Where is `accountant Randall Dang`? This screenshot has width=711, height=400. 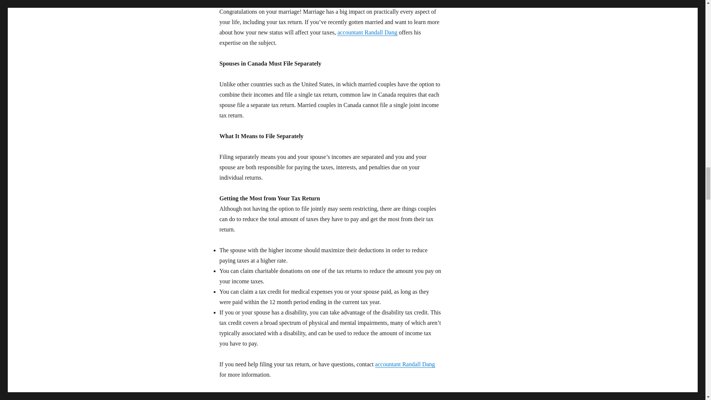
accountant Randall Dang is located at coordinates (367, 32).